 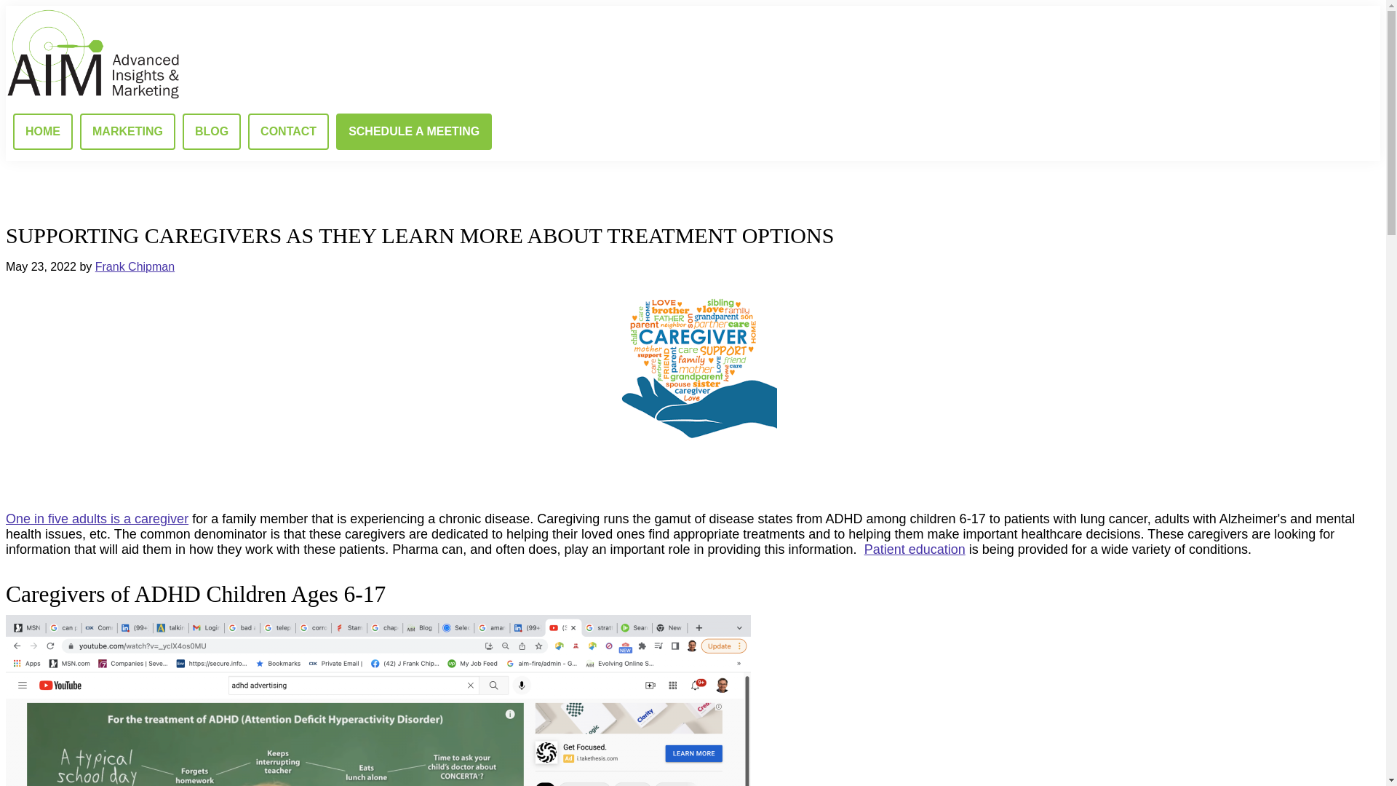 I want to click on Frank Chipman, so click(x=135, y=266).